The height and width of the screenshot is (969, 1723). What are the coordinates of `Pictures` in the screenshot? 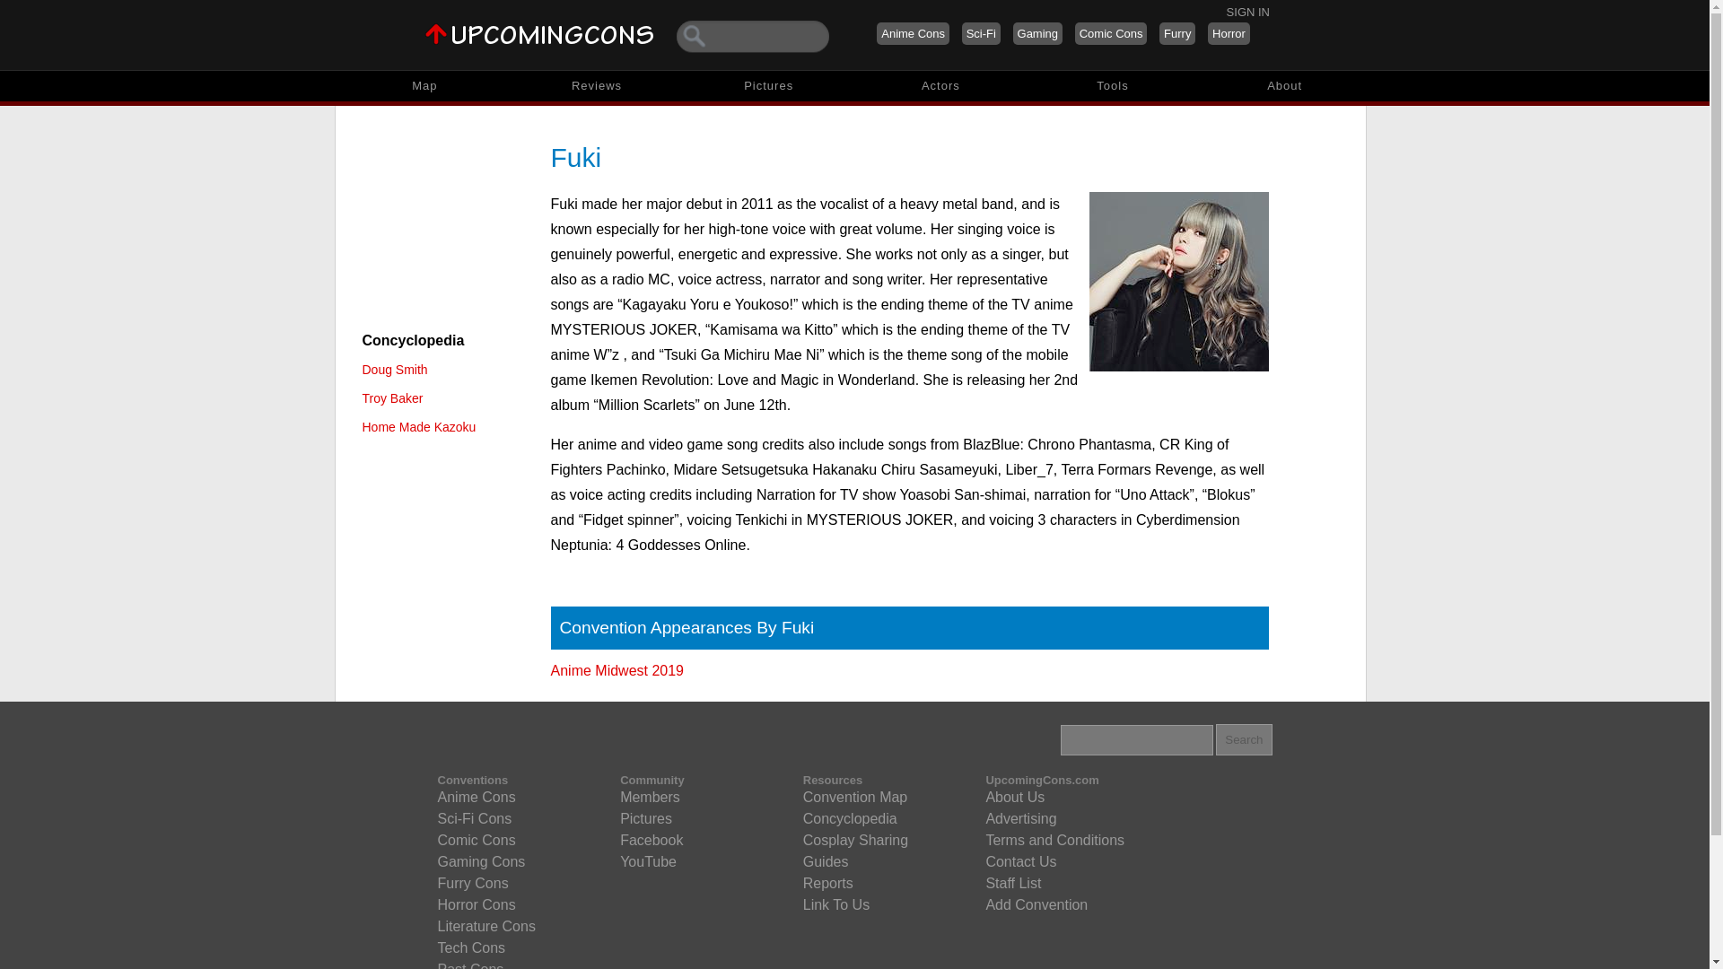 It's located at (768, 86).